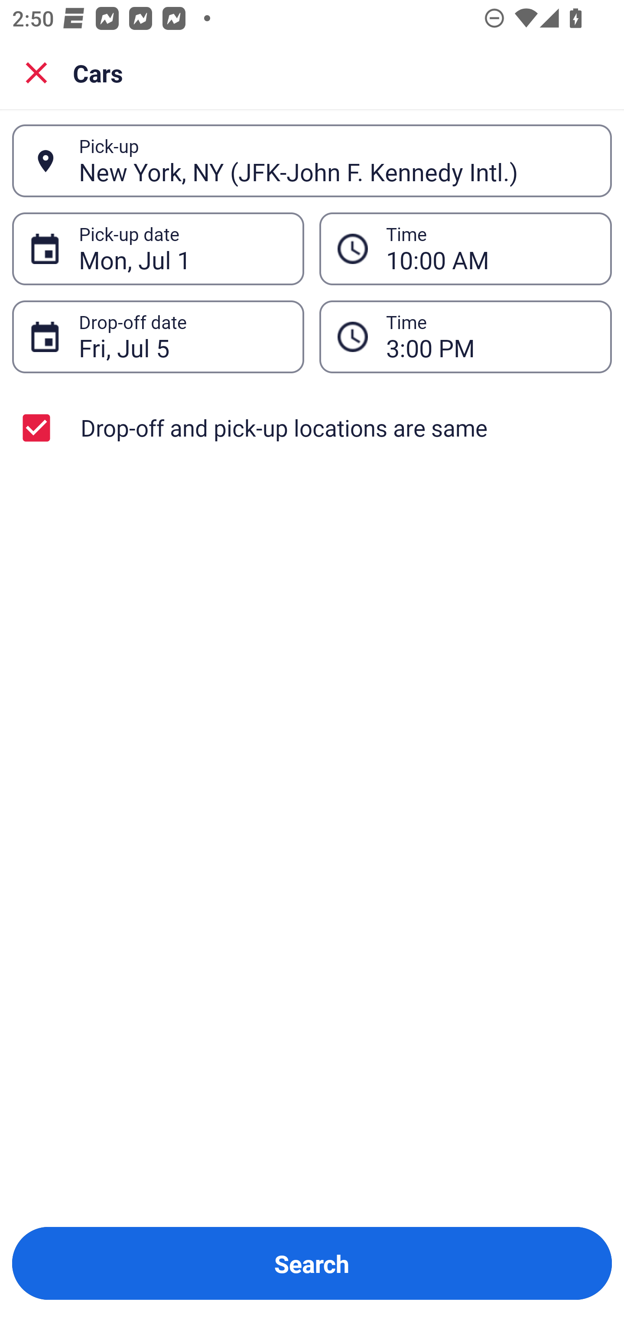 This screenshot has height=1318, width=624. I want to click on Mon, Jul 1, so click(182, 249).